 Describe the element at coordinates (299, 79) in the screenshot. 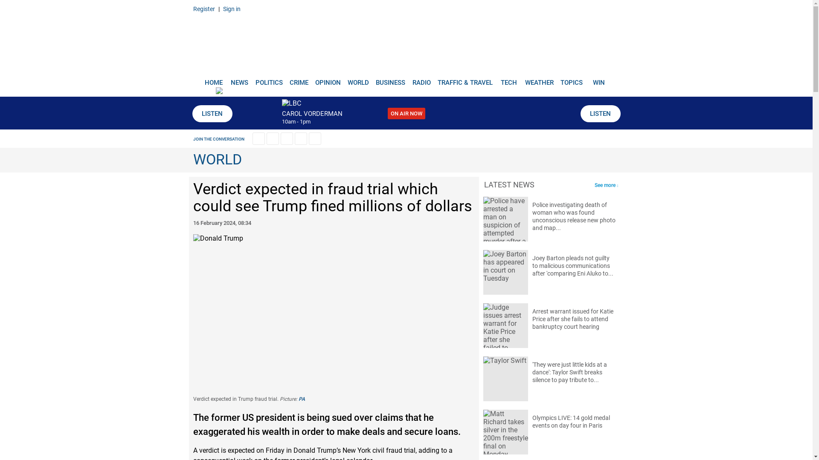

I see `CRIME` at that location.